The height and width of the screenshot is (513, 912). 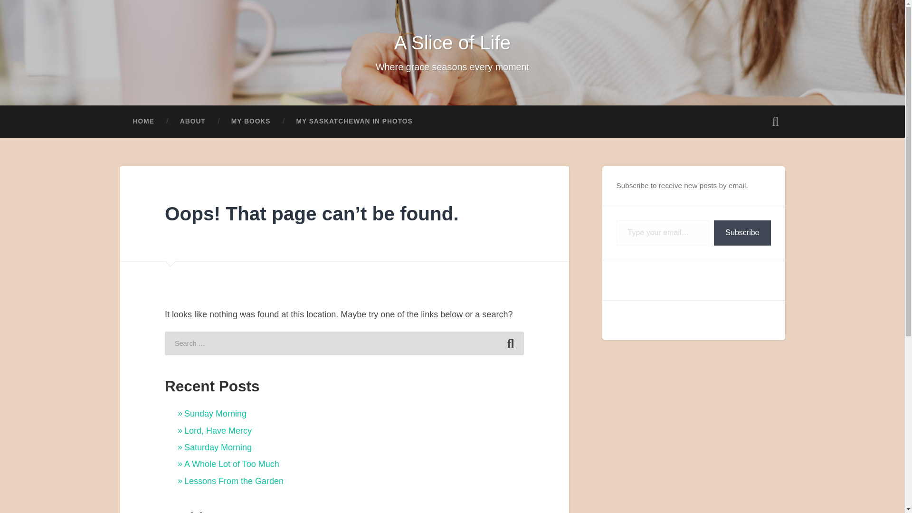 I want to click on Search, so click(x=510, y=343).